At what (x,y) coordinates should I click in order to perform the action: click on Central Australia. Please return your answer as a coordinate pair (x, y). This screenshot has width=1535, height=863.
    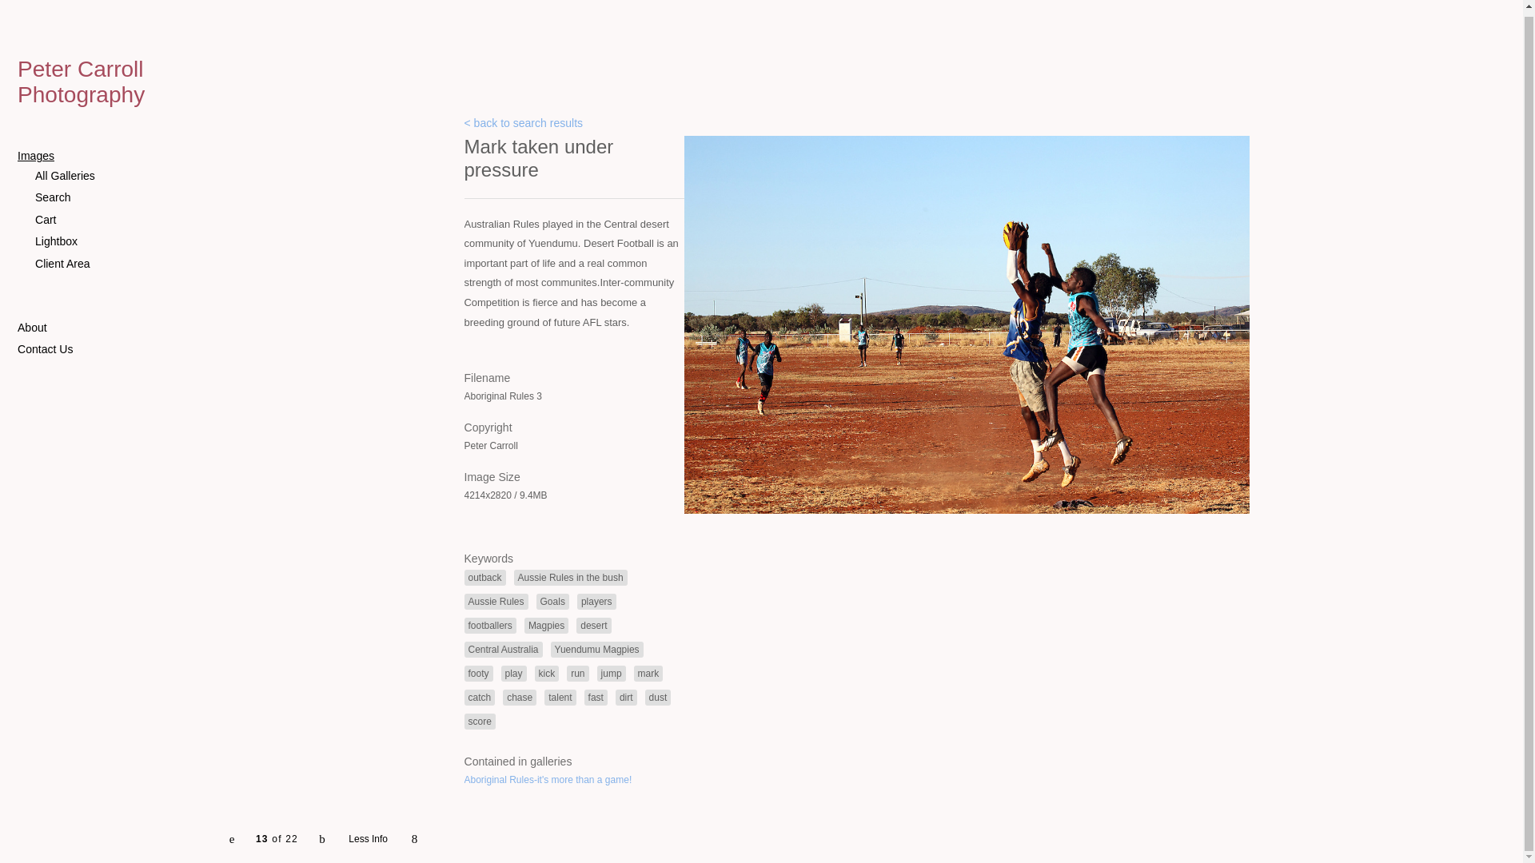
    Looking at the image, I should click on (502, 649).